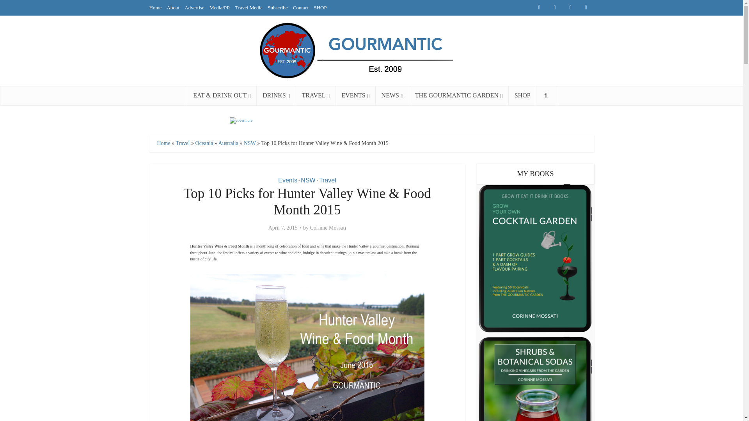  What do you see at coordinates (300, 7) in the screenshot?
I see `Contact` at bounding box center [300, 7].